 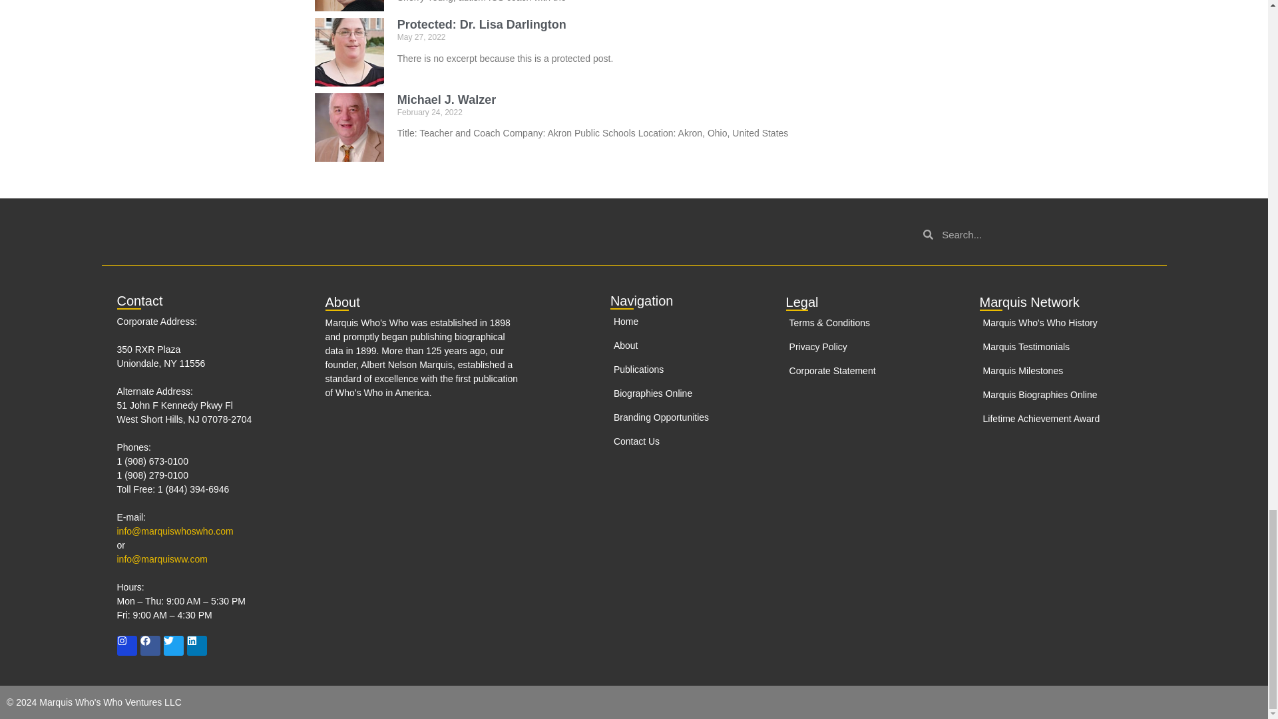 What do you see at coordinates (482, 25) in the screenshot?
I see `Protected: Dr. Lisa Darlington` at bounding box center [482, 25].